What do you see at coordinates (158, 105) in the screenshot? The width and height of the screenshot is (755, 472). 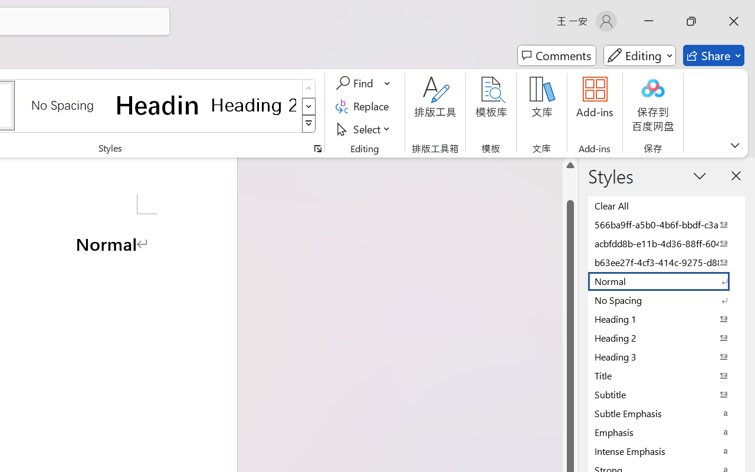 I see `Heading 1` at bounding box center [158, 105].